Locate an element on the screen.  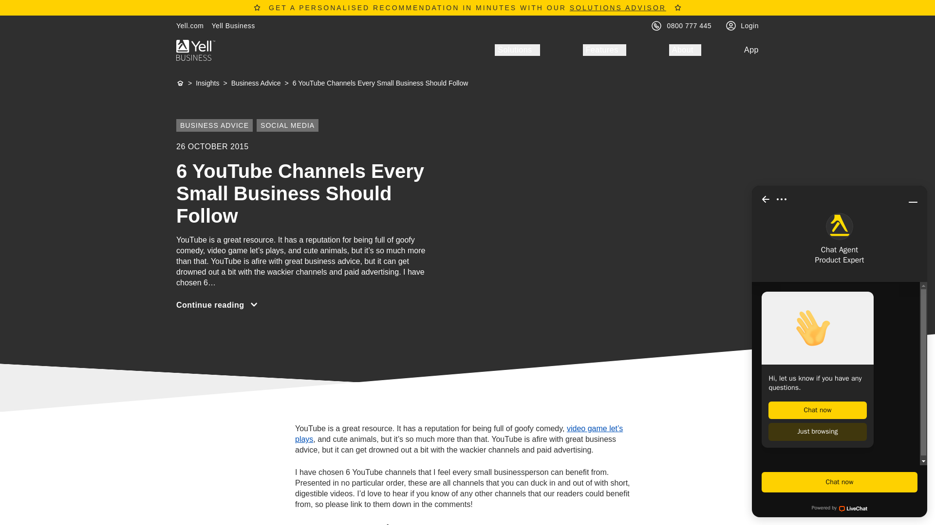
Features is located at coordinates (604, 50).